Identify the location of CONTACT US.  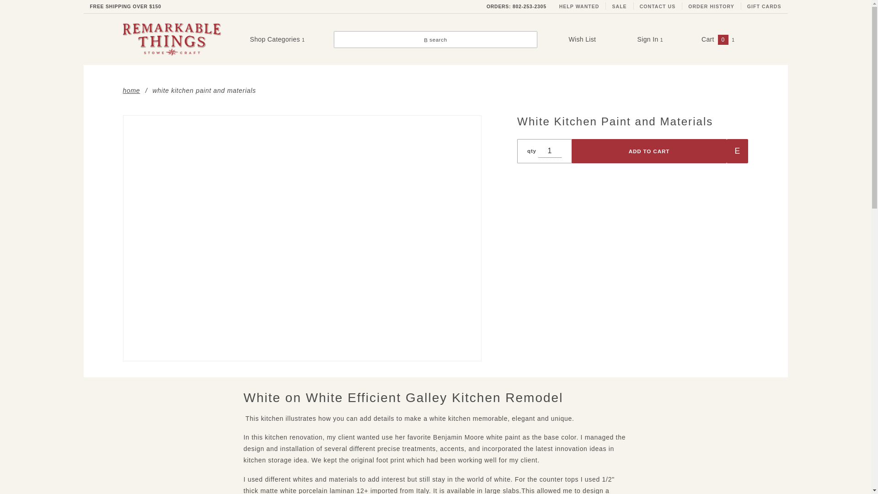
(658, 6).